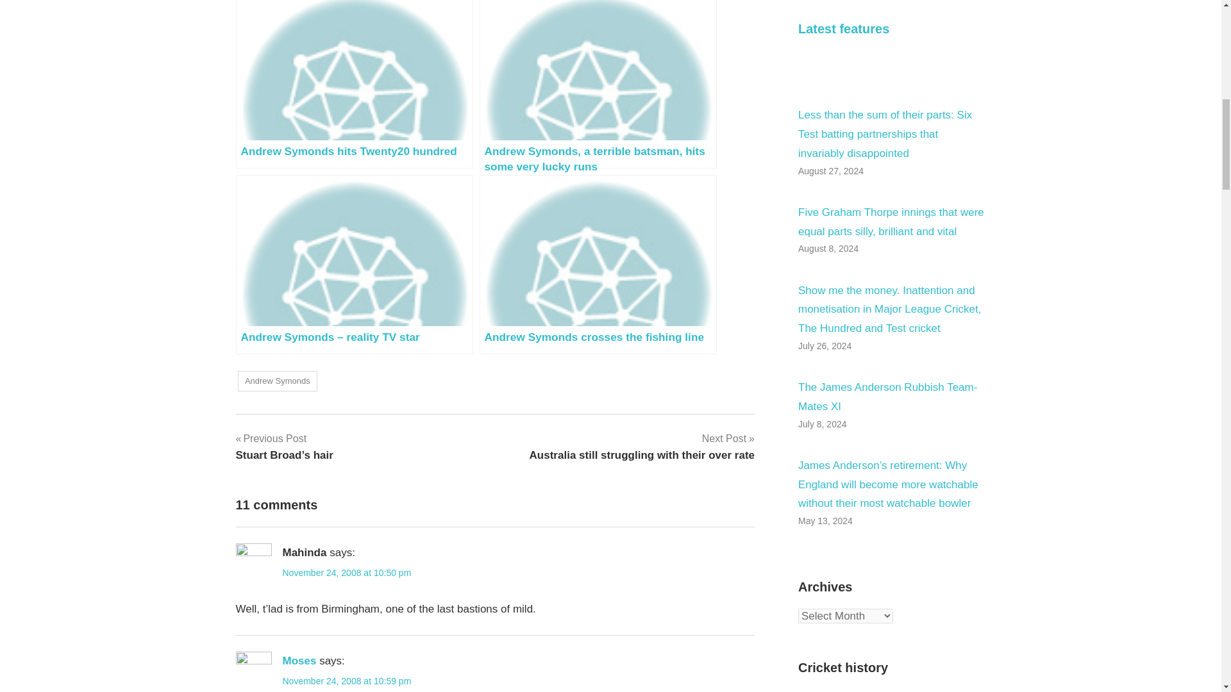  What do you see at coordinates (354, 85) in the screenshot?
I see `Moses` at bounding box center [354, 85].